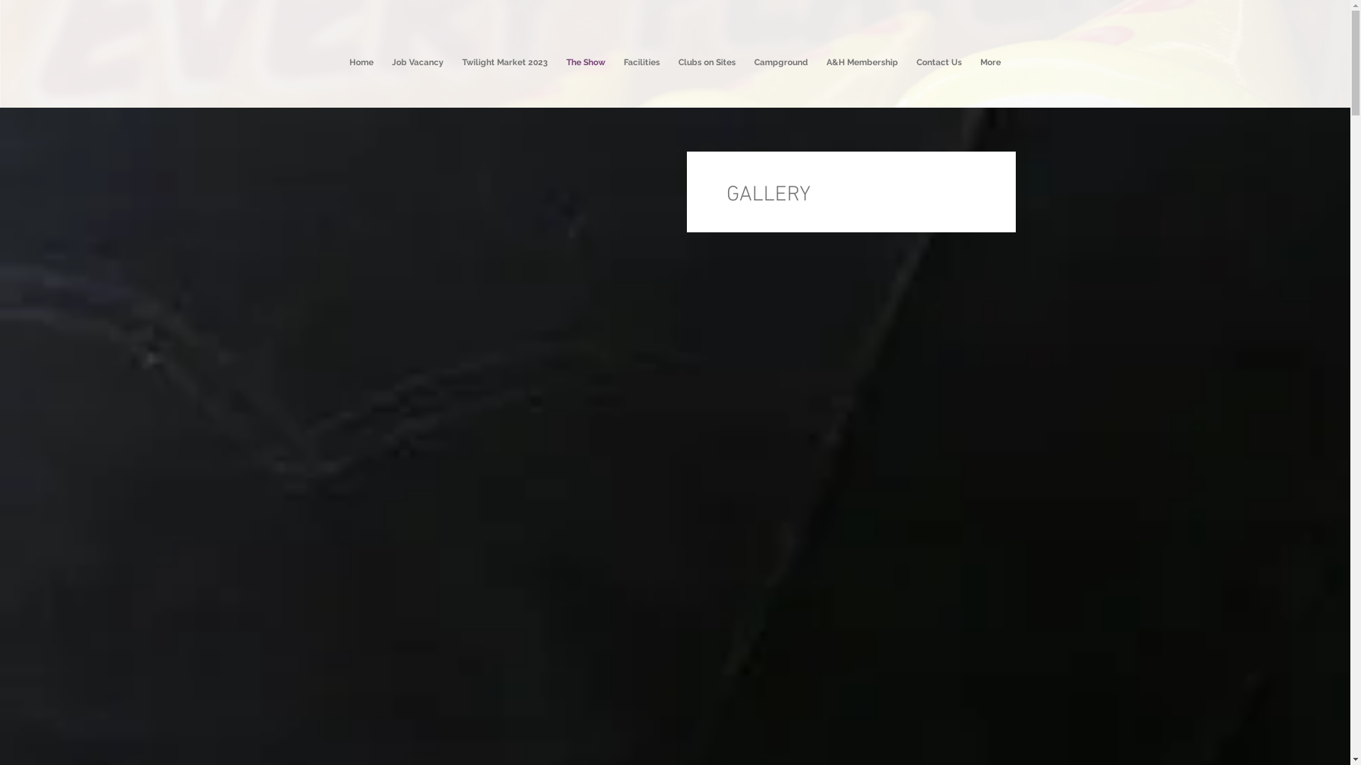 Image resolution: width=1361 pixels, height=765 pixels. I want to click on Campground, so click(781, 76).